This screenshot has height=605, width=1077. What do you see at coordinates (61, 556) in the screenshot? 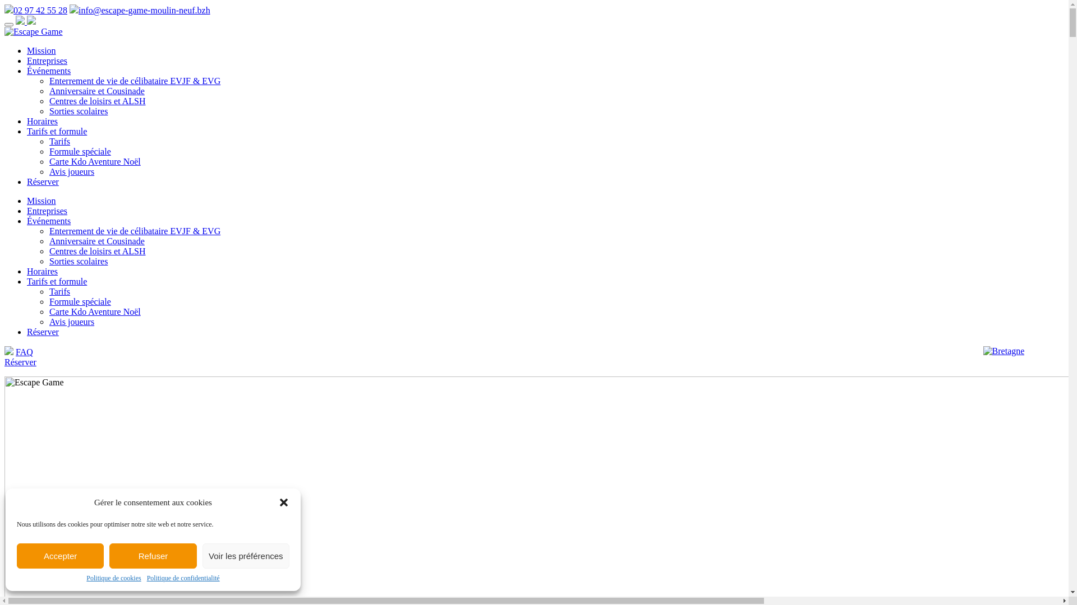
I see `Accepter` at bounding box center [61, 556].